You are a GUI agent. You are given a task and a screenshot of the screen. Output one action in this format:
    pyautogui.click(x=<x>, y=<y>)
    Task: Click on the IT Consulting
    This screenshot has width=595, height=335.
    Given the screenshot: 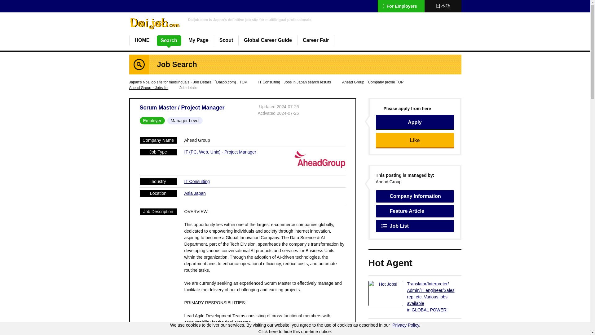 What is the action you would take?
    pyautogui.click(x=196, y=181)
    